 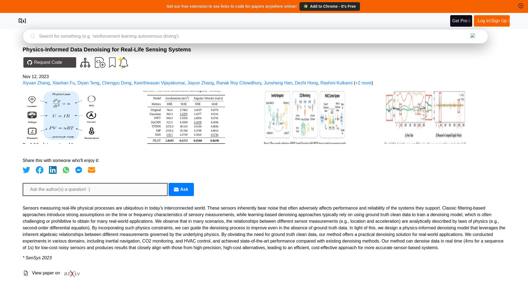 What do you see at coordinates (117, 82) in the screenshot?
I see `Chengyu Dong` at bounding box center [117, 82].